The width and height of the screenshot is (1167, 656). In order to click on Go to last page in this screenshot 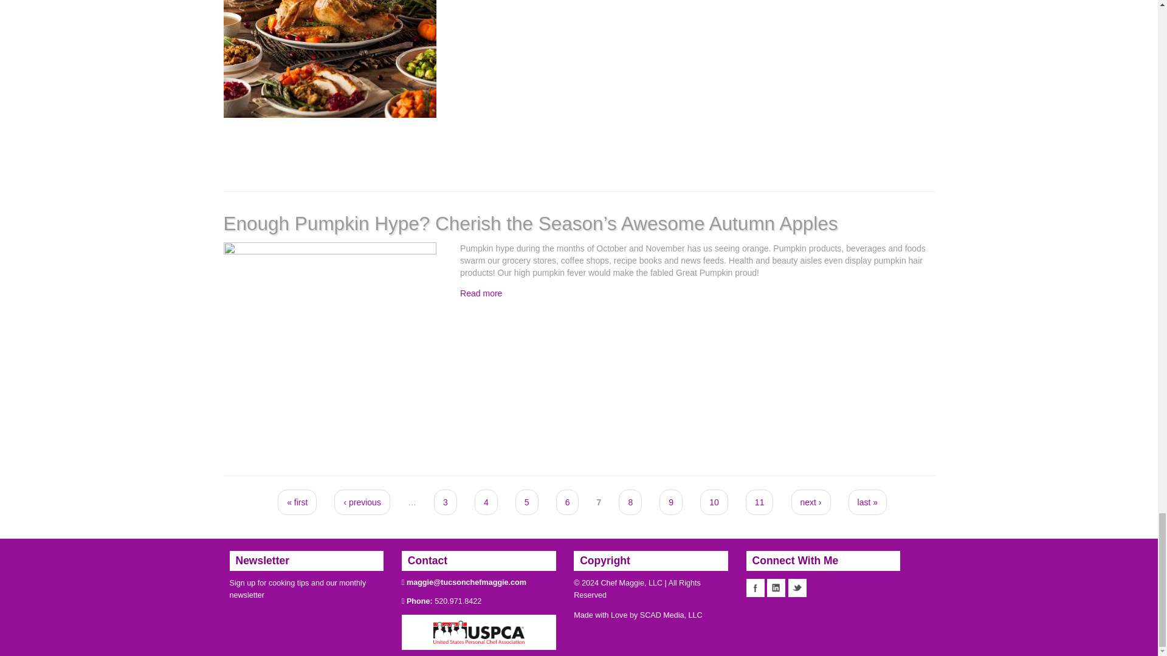, I will do `click(867, 502)`.